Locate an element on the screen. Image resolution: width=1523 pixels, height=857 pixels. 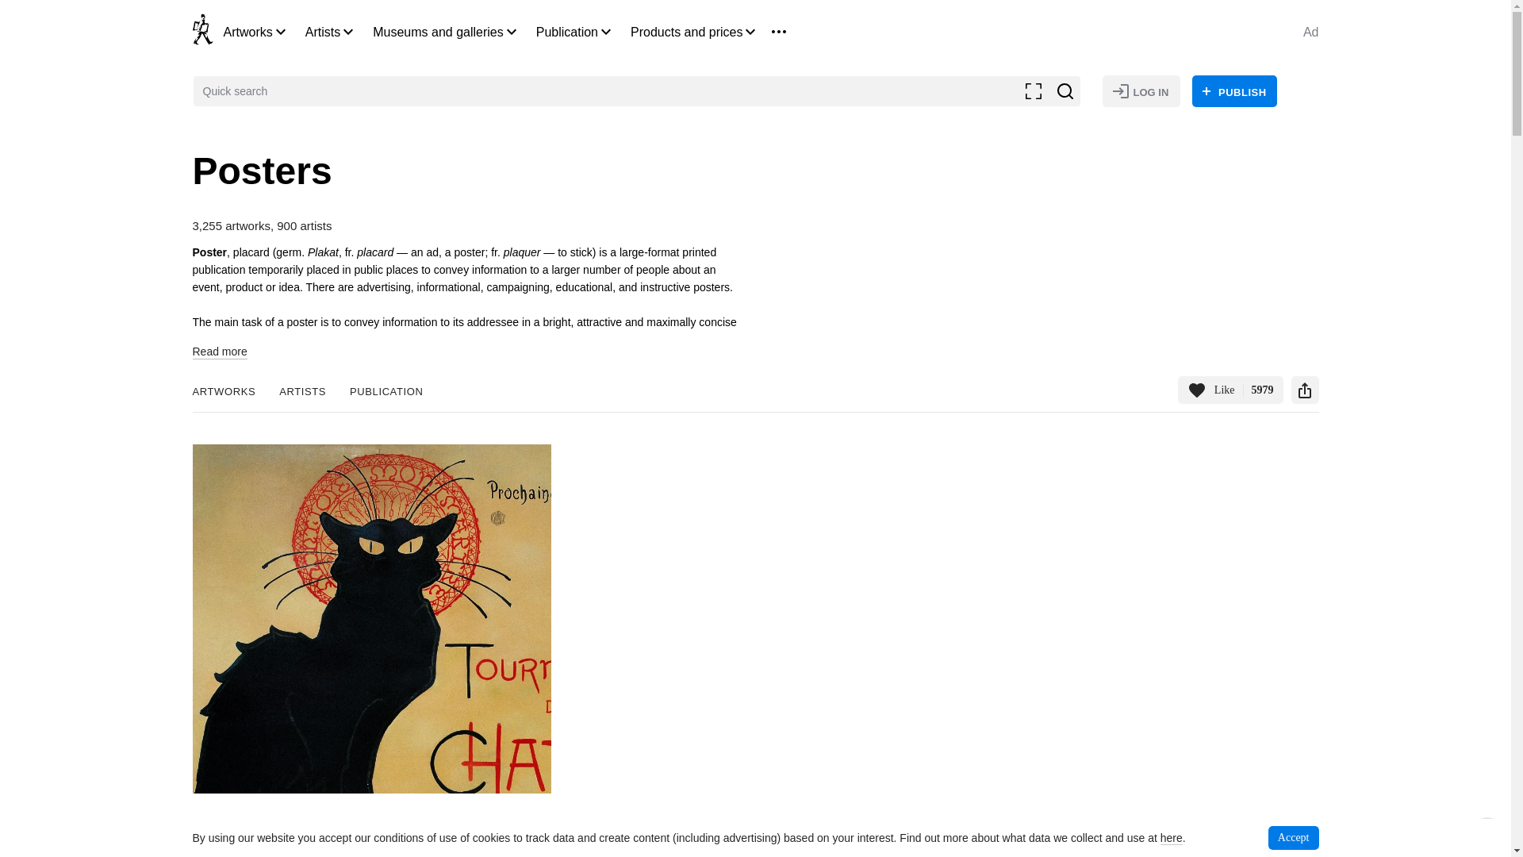
here is located at coordinates (1172, 838).